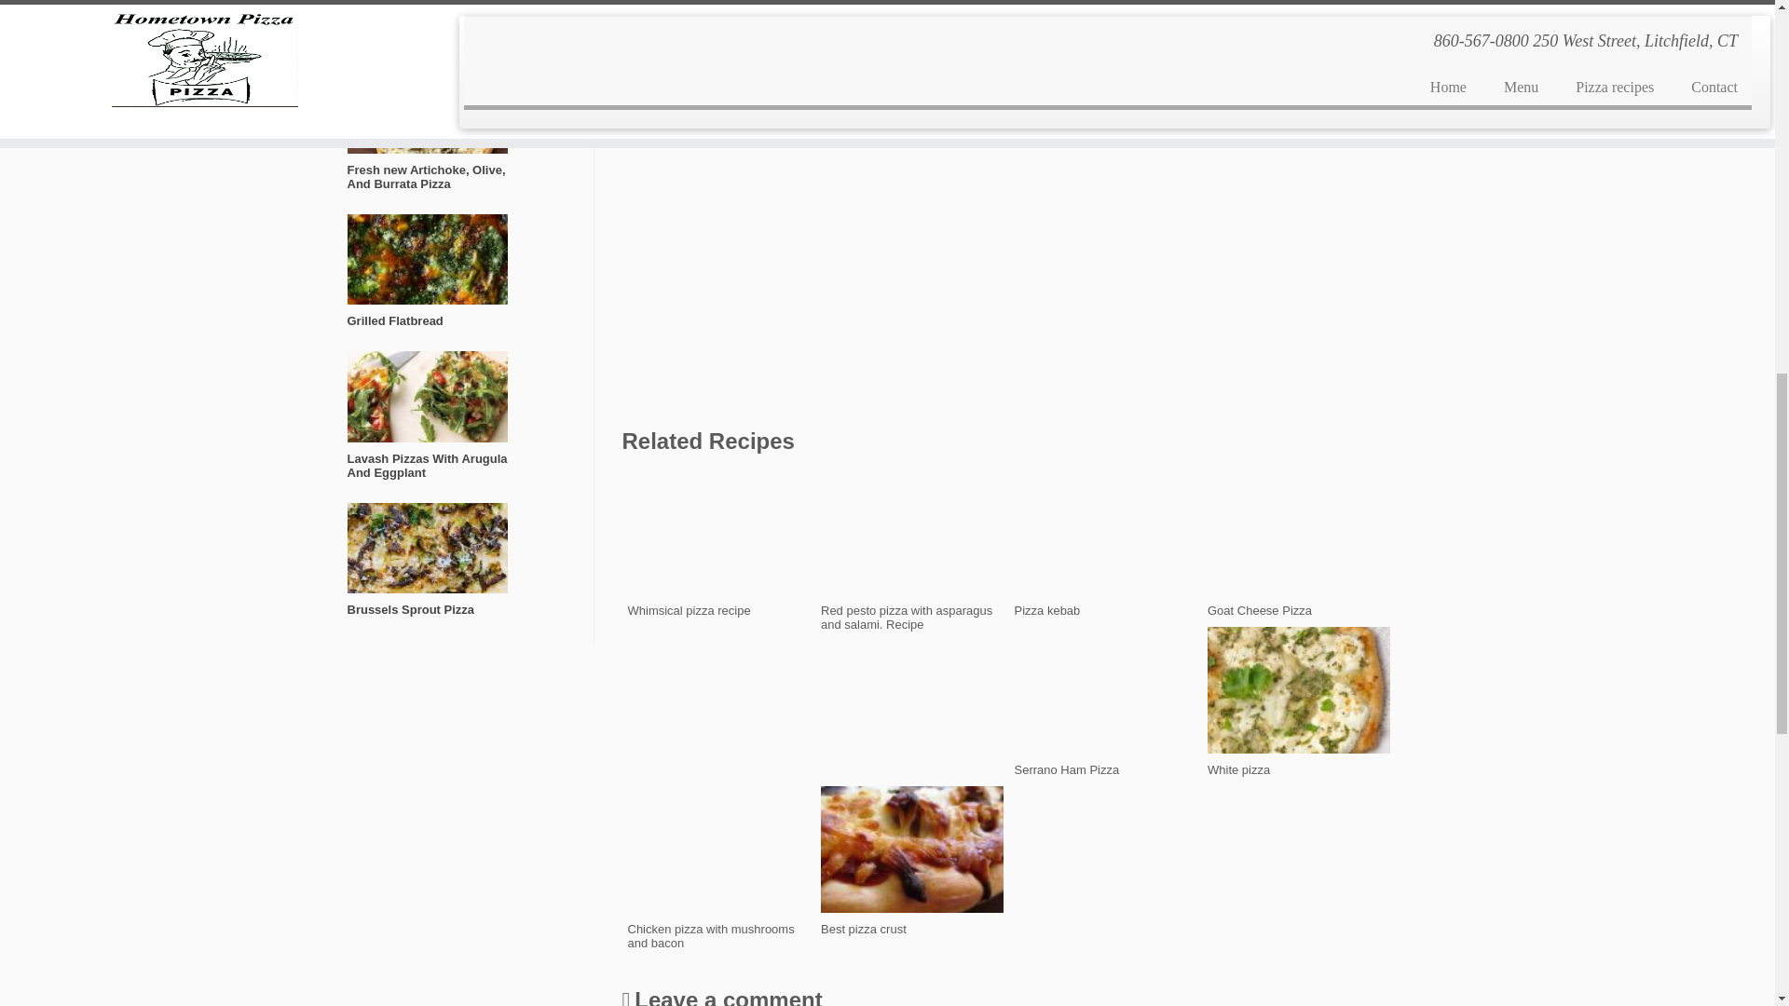  Describe the element at coordinates (1105, 542) in the screenshot. I see `Pizza kebab` at that location.